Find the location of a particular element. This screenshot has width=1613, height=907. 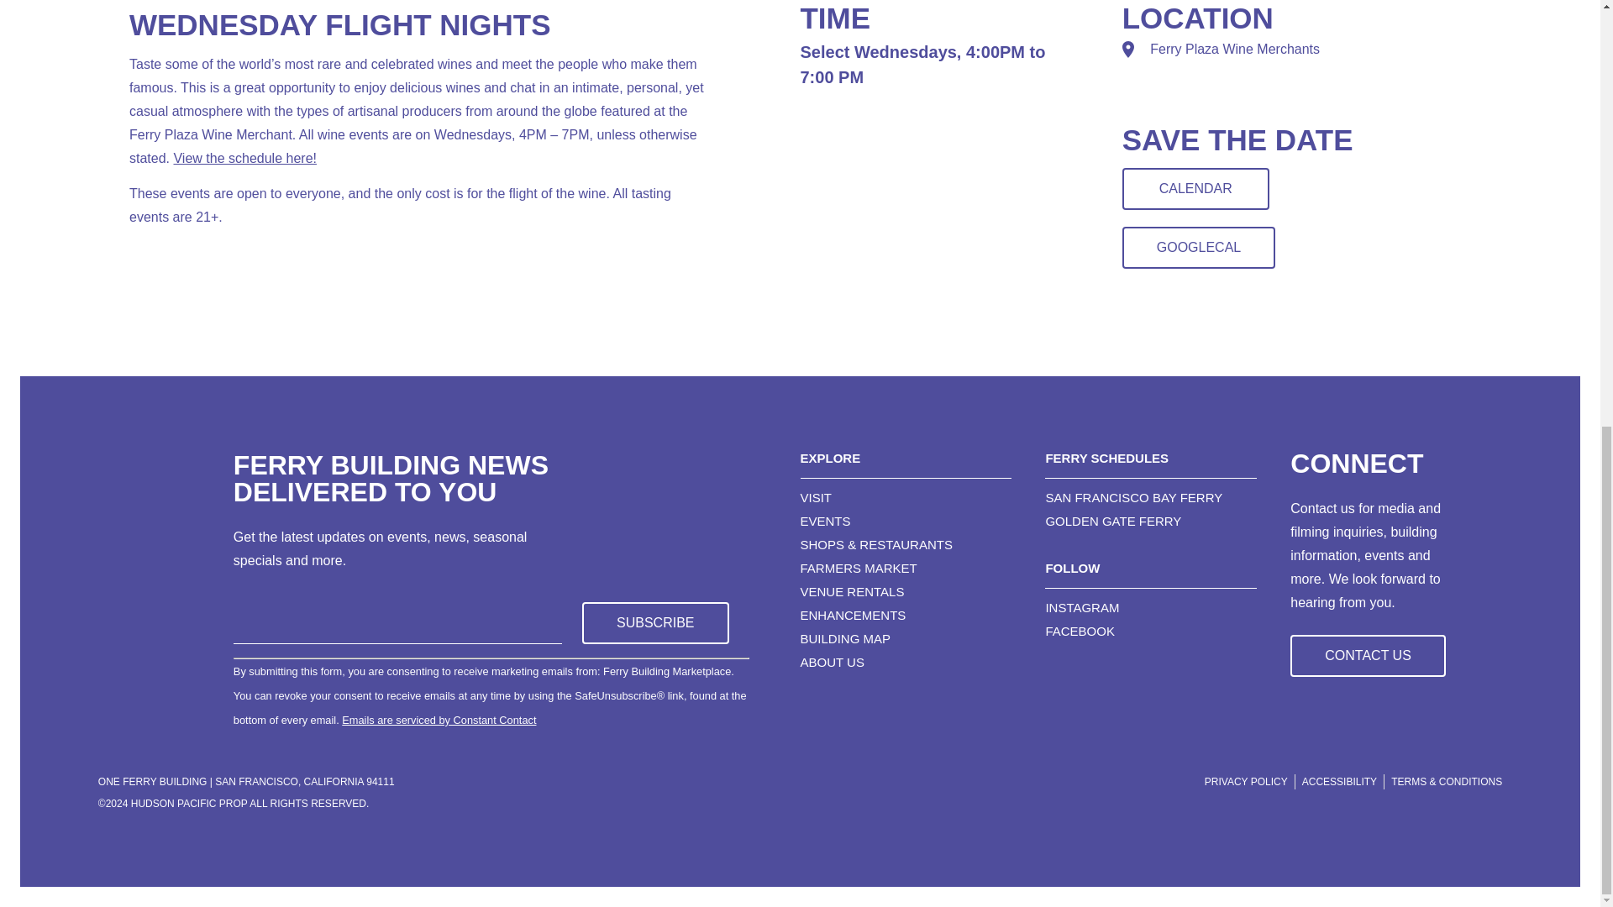

GOOGLECAL is located at coordinates (1199, 247).